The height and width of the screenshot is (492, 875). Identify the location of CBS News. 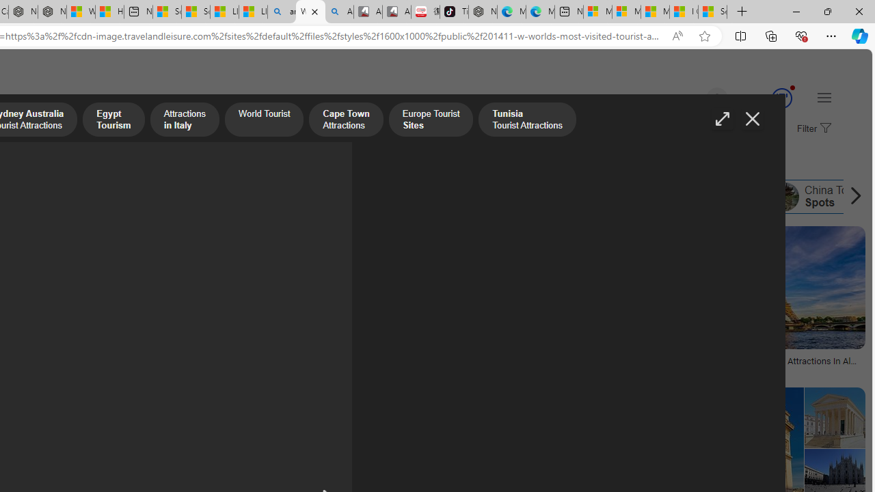
(583, 370).